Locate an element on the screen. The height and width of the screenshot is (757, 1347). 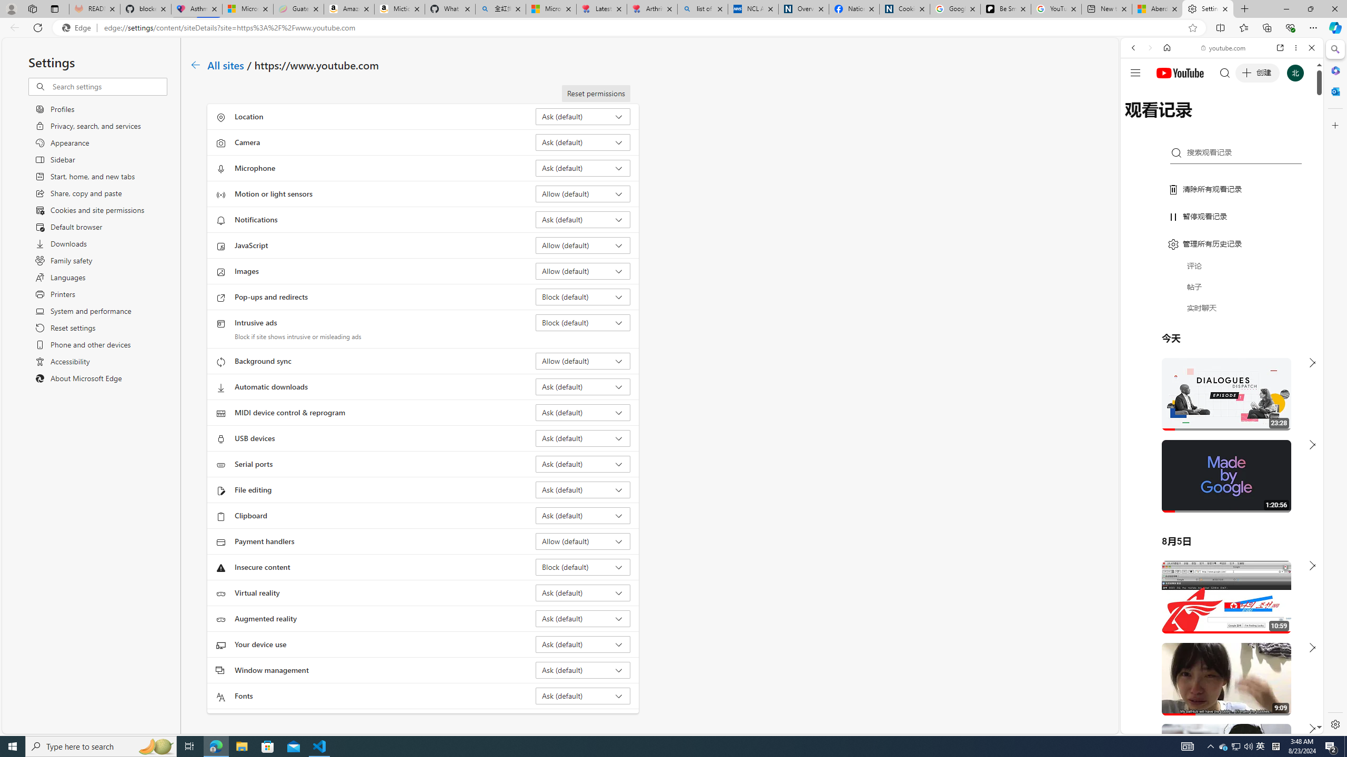
Location Ask (default) is located at coordinates (583, 116).